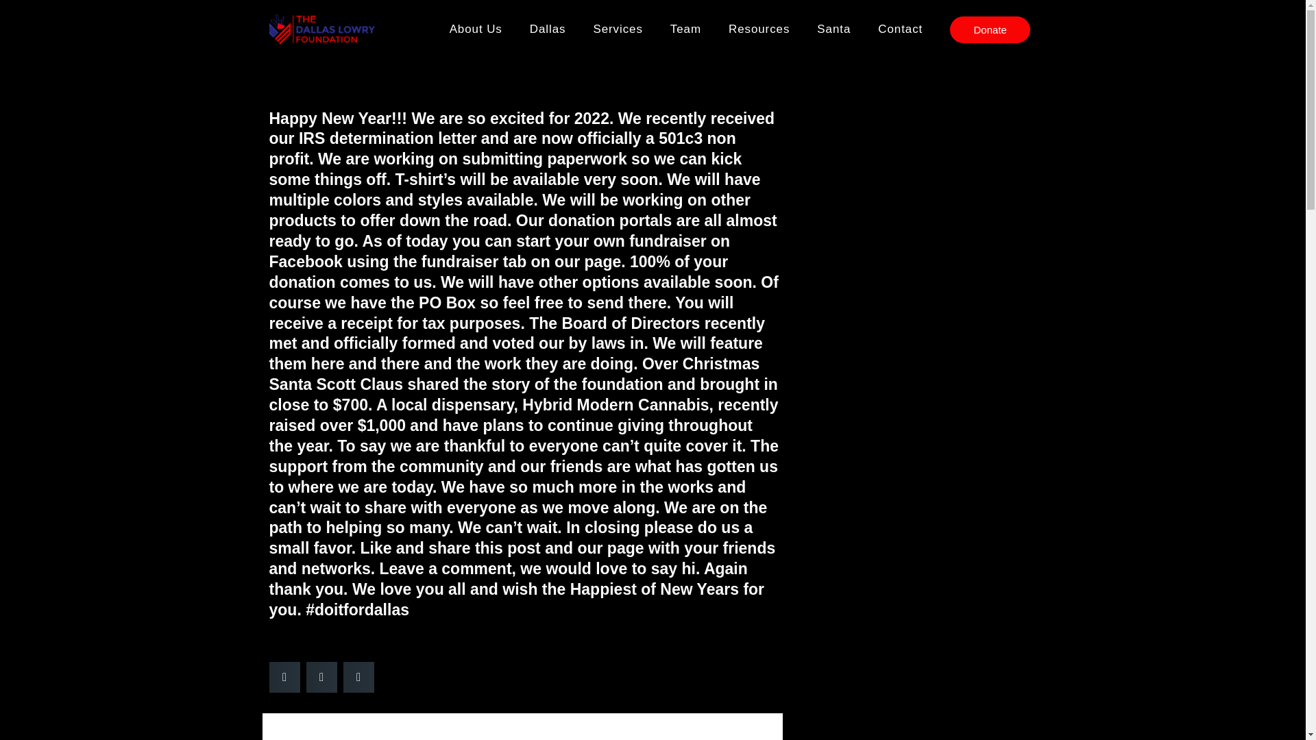  What do you see at coordinates (990, 29) in the screenshot?
I see `Donate` at bounding box center [990, 29].